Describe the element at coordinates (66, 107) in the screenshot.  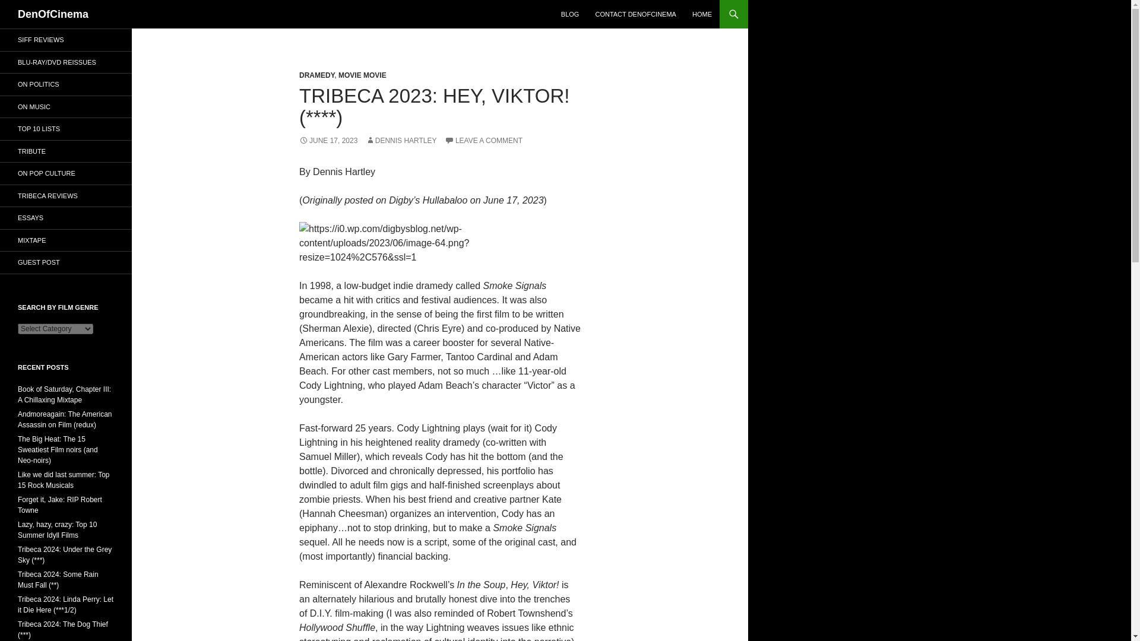
I see `ON MUSIC` at that location.